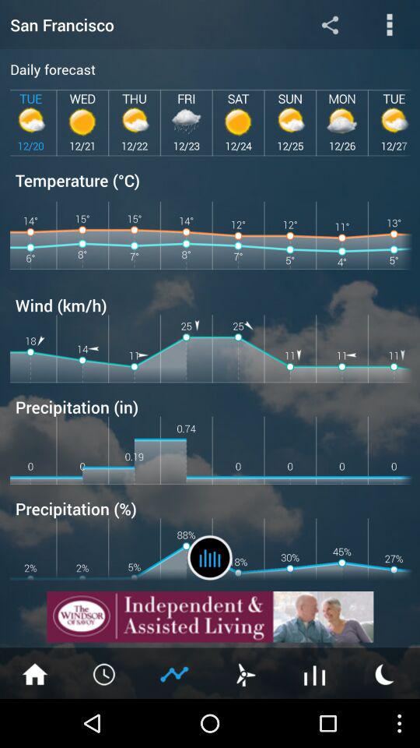  I want to click on click to more information, so click(389, 25).